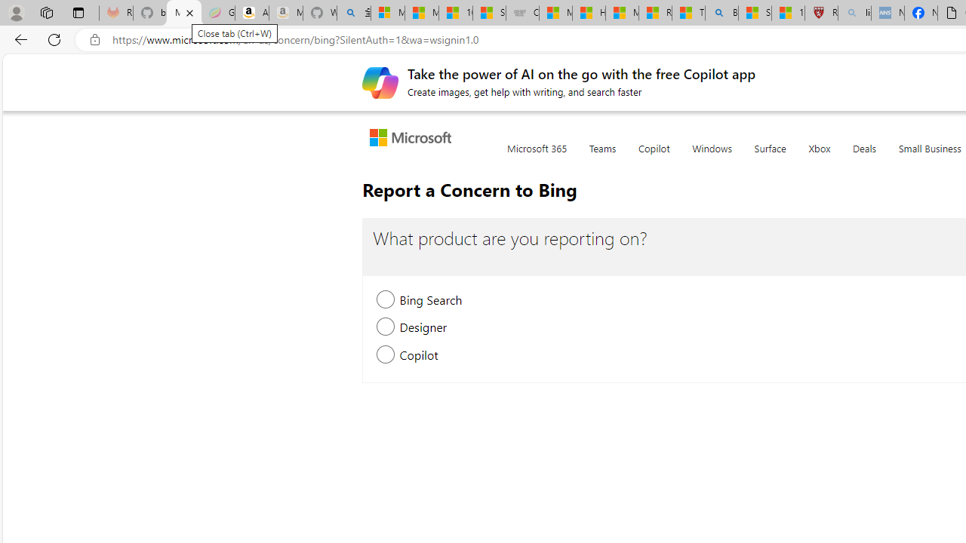  What do you see at coordinates (655, 14) in the screenshot?
I see `Recipes - MSN` at bounding box center [655, 14].